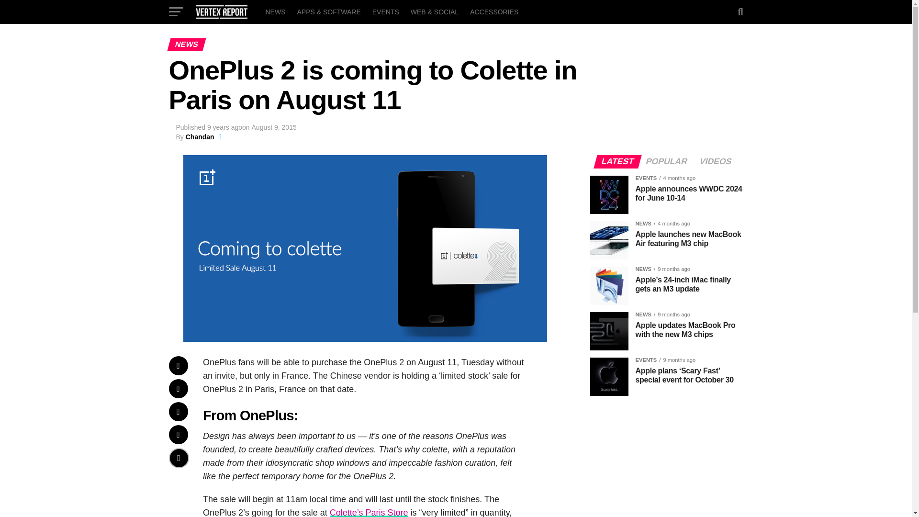 The height and width of the screenshot is (517, 919). What do you see at coordinates (386, 11) in the screenshot?
I see `Events` at bounding box center [386, 11].